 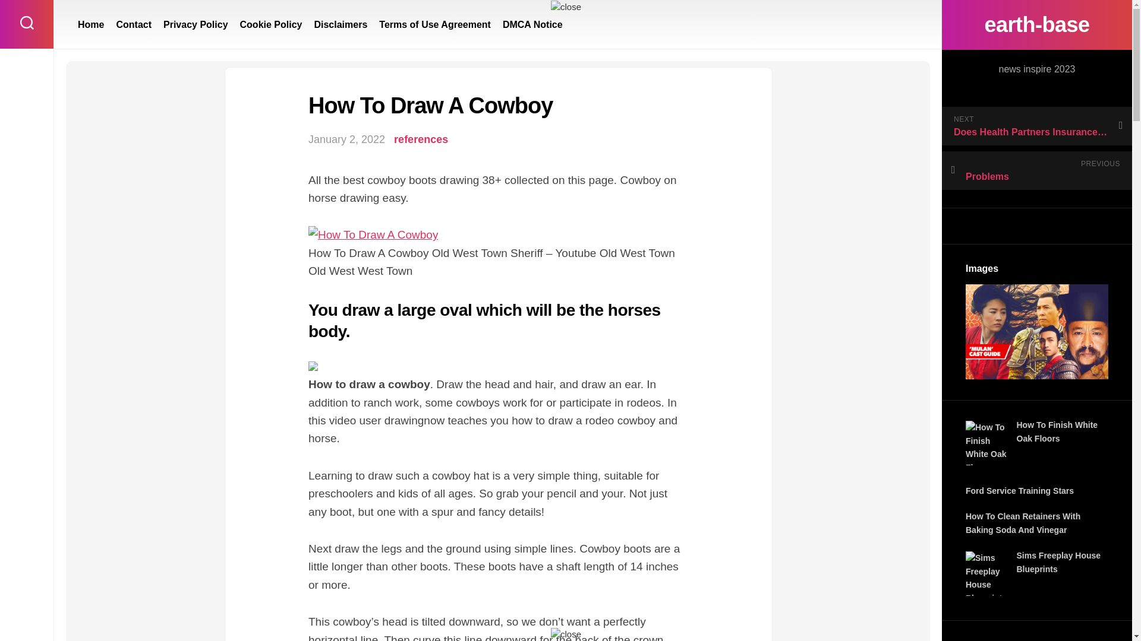 I want to click on Home, so click(x=90, y=25).